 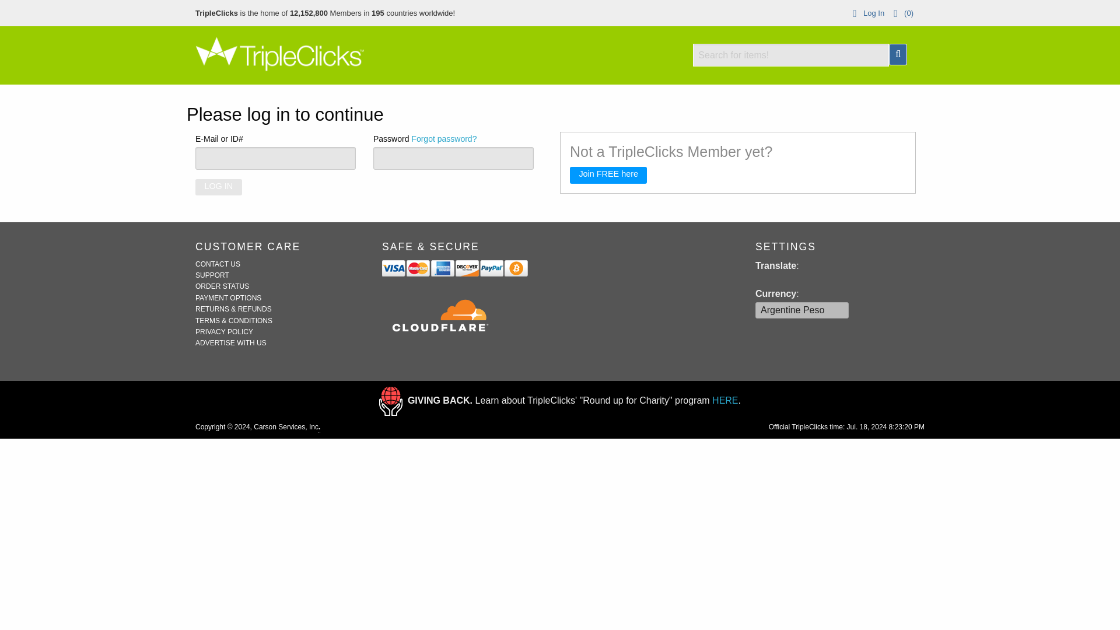 What do you see at coordinates (218, 187) in the screenshot?
I see `LOG IN` at bounding box center [218, 187].